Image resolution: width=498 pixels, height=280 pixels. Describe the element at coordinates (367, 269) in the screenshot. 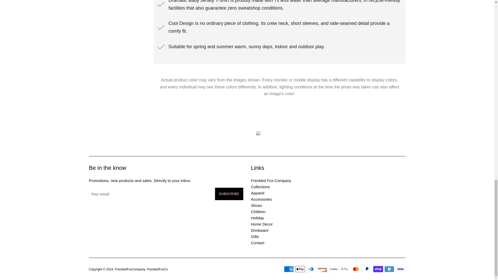

I see `PayPal` at that location.